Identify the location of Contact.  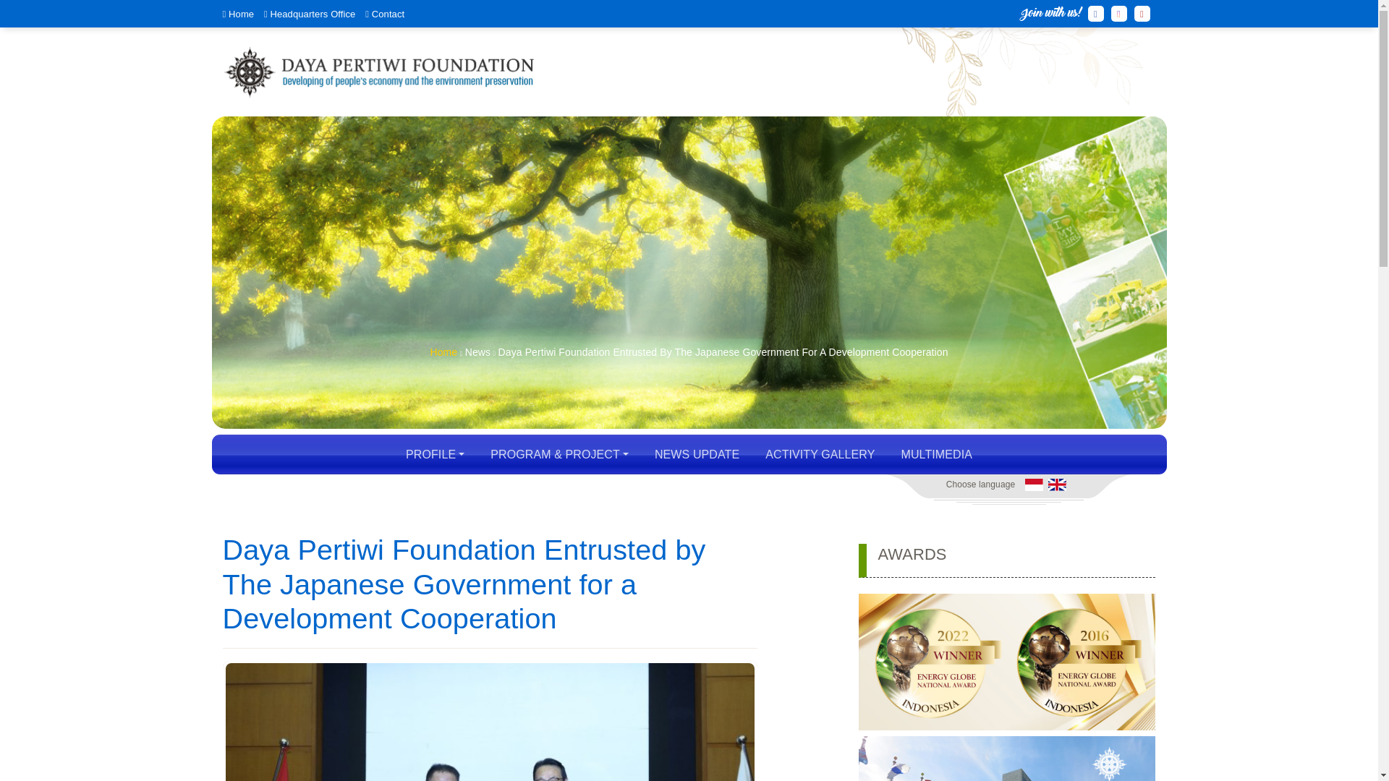
(388, 14).